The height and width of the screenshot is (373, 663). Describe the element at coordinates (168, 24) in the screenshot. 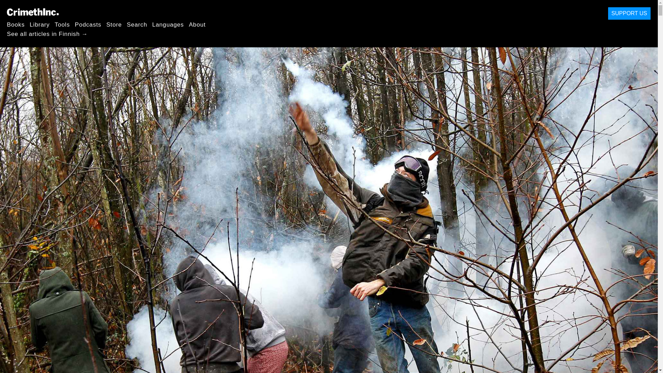

I see `Languages` at that location.